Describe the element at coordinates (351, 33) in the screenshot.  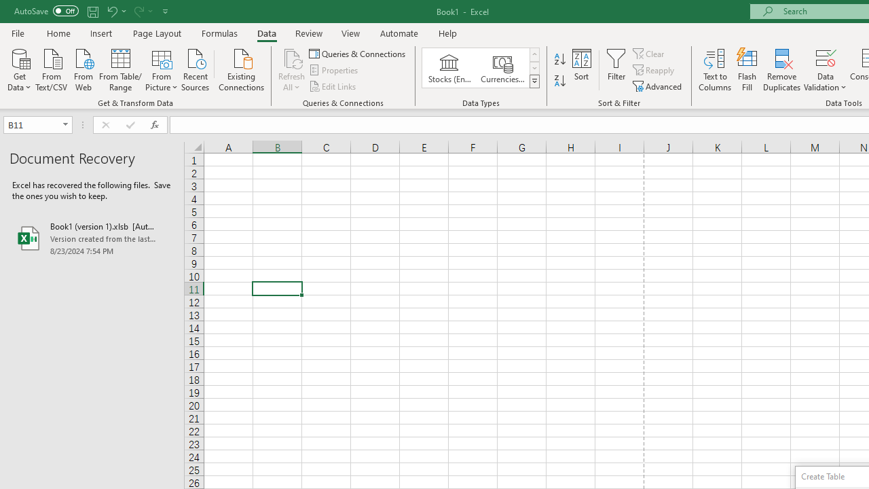
I see `View` at that location.